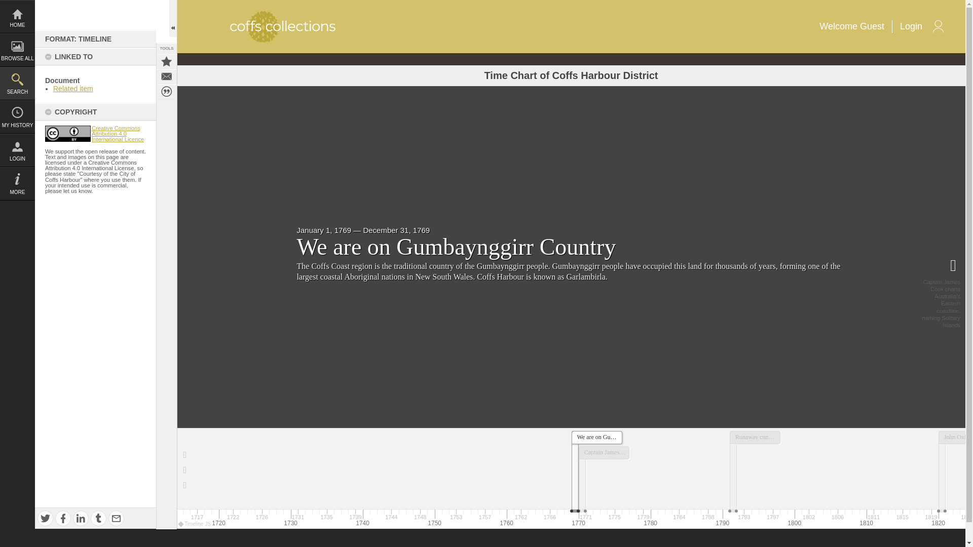 The height and width of the screenshot is (547, 973). What do you see at coordinates (46, 518) in the screenshot?
I see `Tweet this on Twitter` at bounding box center [46, 518].